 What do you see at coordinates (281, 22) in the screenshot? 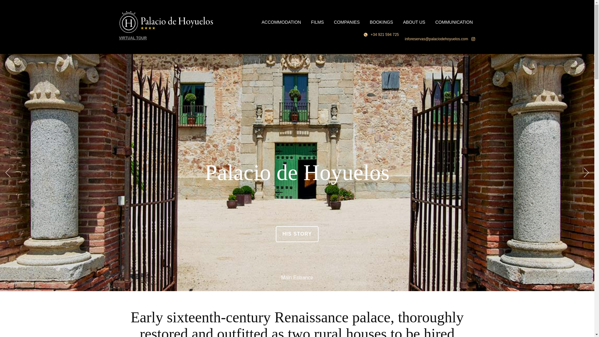
I see `ACCOMMODATION` at bounding box center [281, 22].